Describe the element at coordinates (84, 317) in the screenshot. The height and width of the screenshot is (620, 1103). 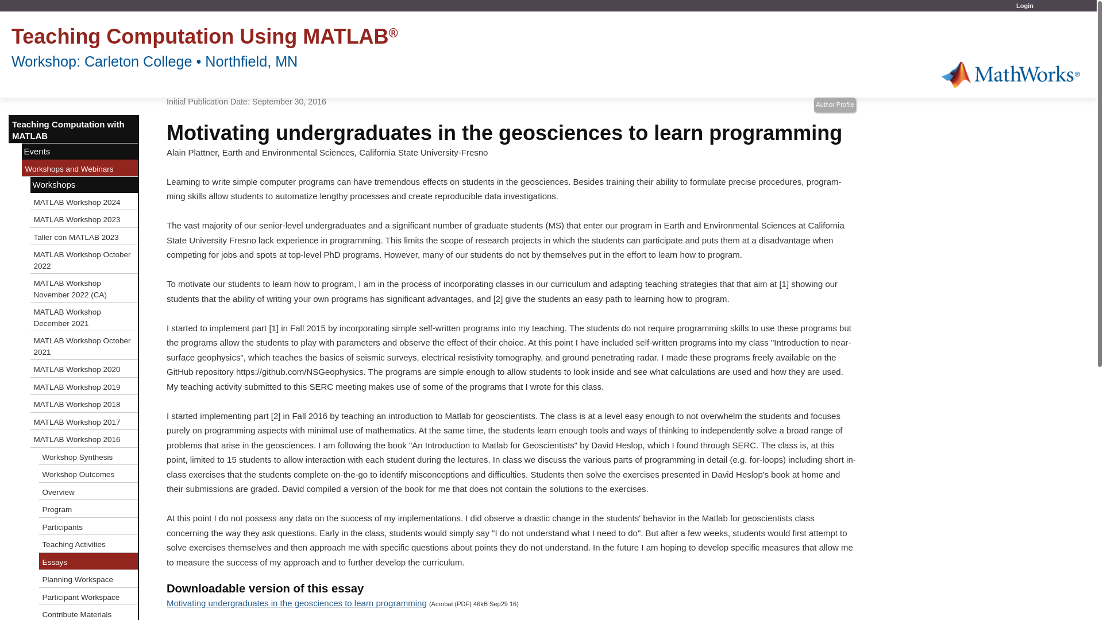
I see `MATLAB Workshop December 2021` at that location.